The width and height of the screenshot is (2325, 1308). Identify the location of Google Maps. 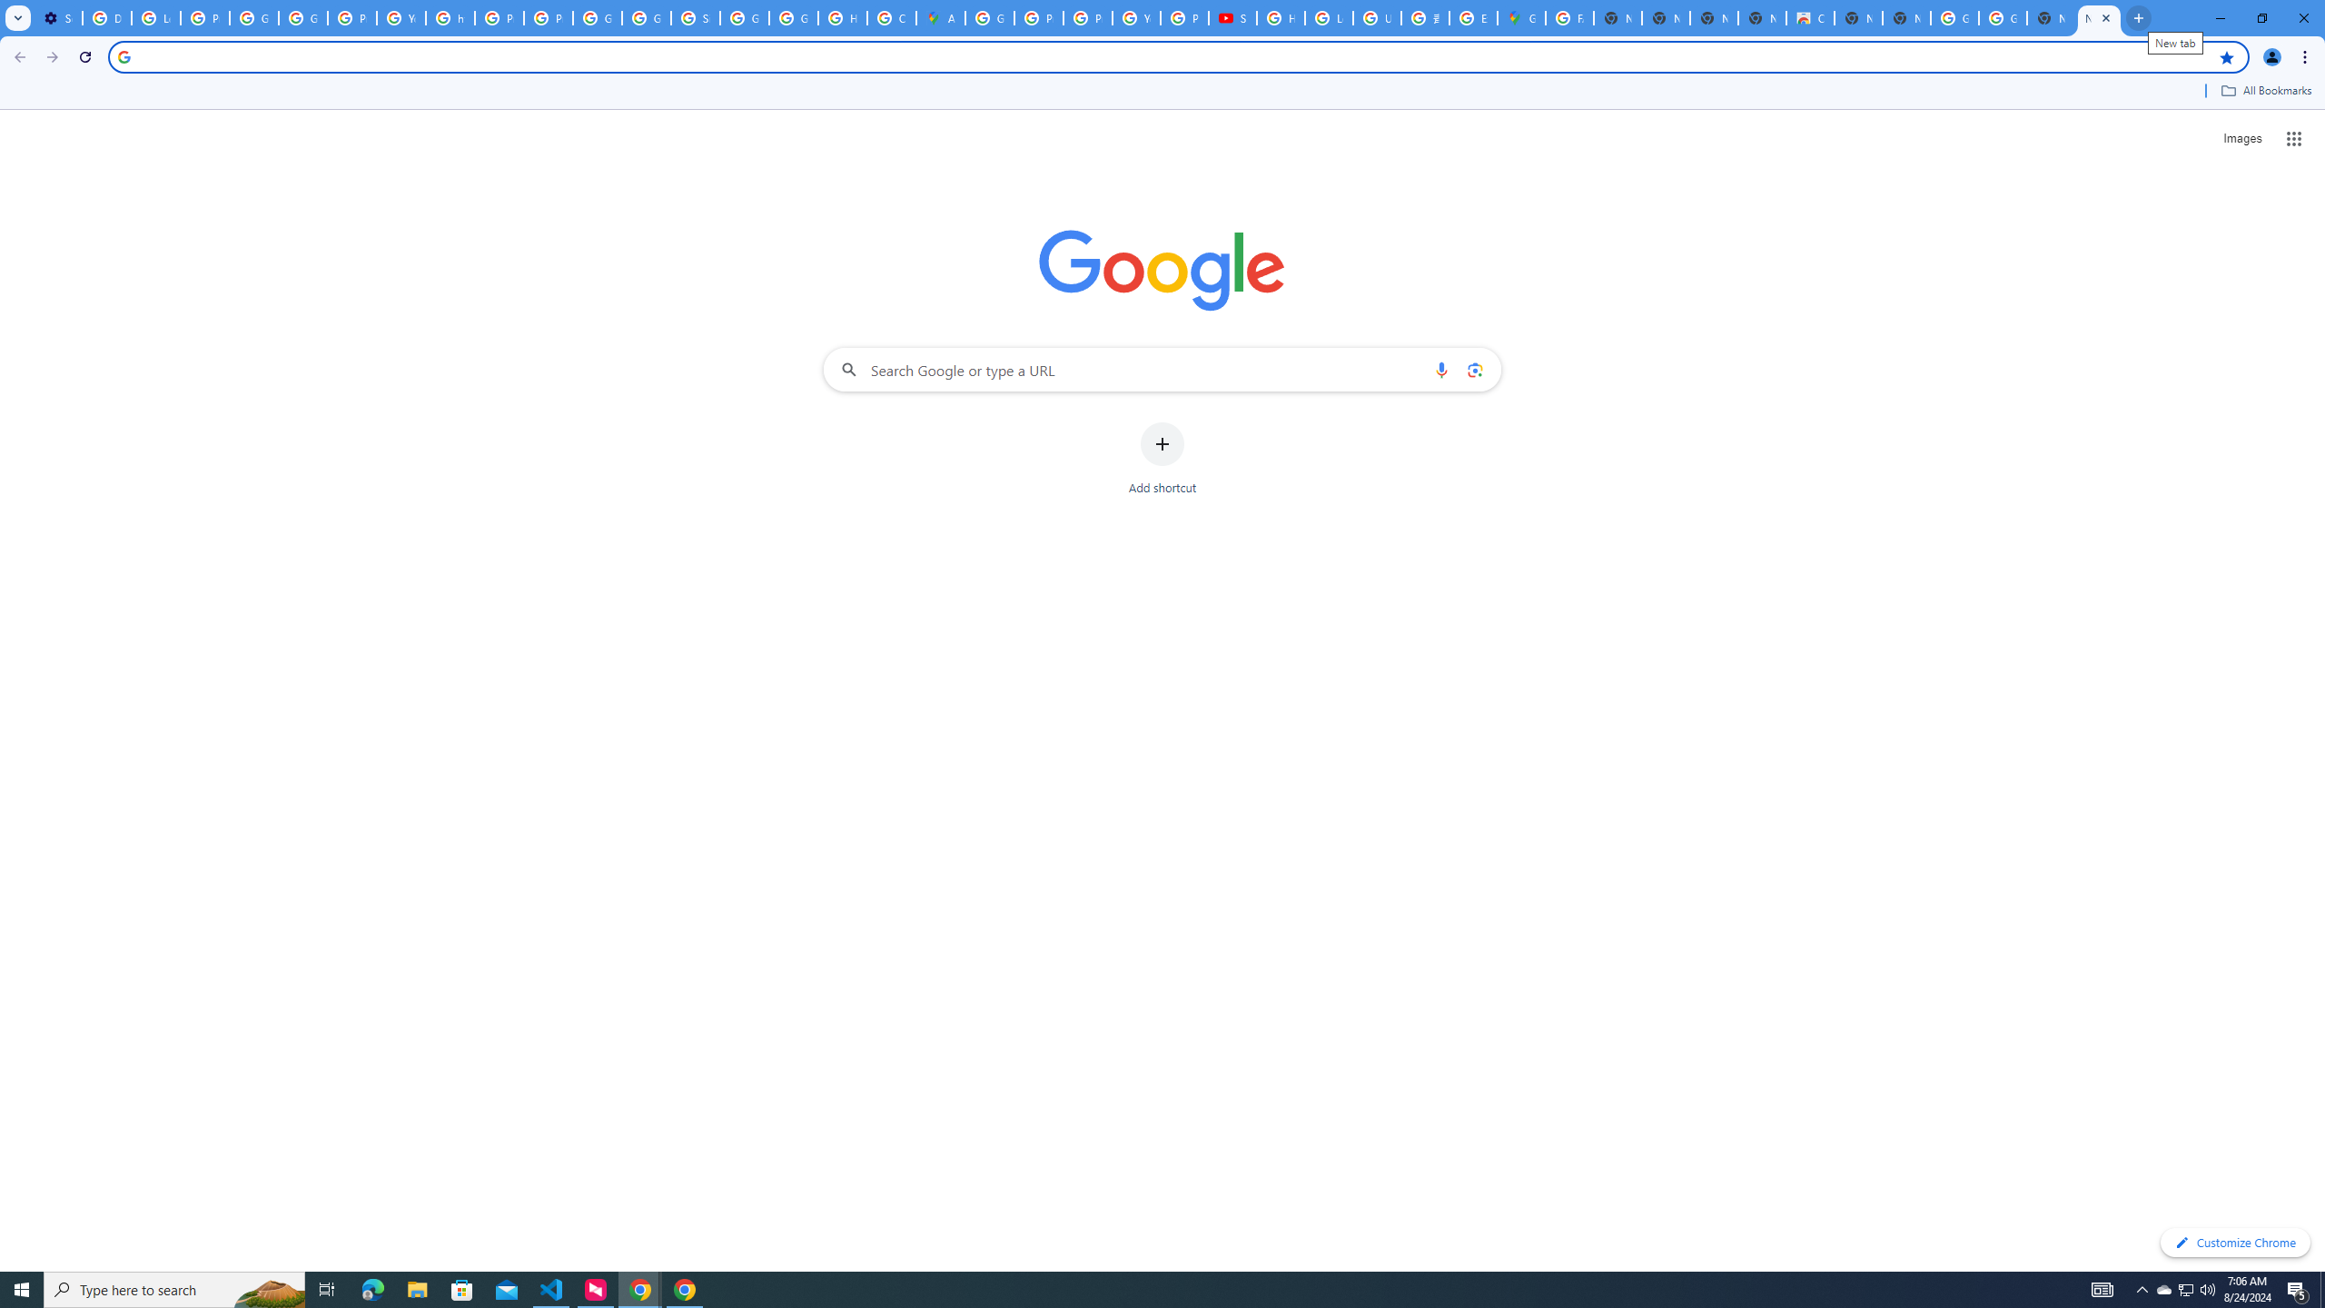
(1521, 18).